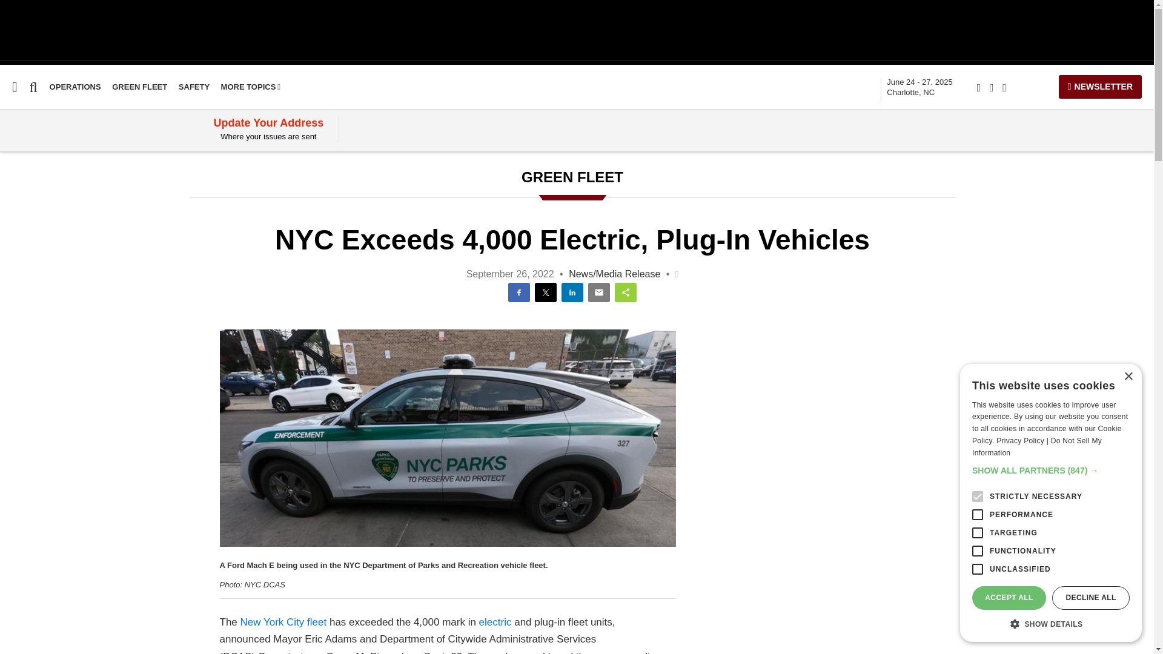 This screenshot has height=654, width=1163. What do you see at coordinates (21, 235) in the screenshot?
I see `Software` at bounding box center [21, 235].